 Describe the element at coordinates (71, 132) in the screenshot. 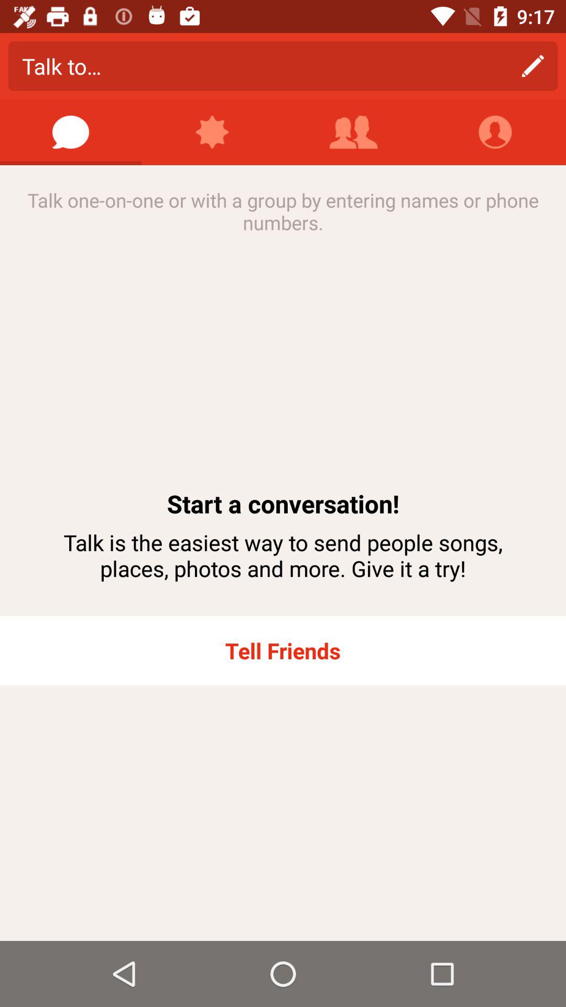

I see `start a message` at that location.